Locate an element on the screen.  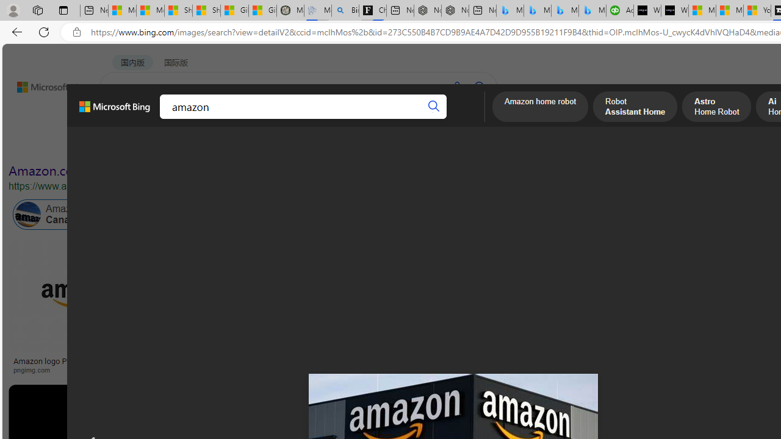
License is located at coordinates (405, 145).